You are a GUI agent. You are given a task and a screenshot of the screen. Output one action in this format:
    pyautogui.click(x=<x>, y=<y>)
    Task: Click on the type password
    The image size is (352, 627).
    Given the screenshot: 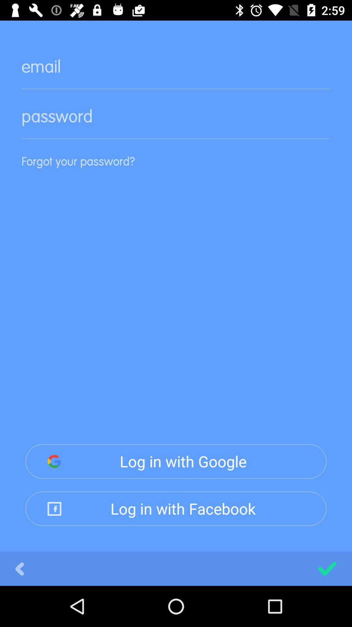 What is the action you would take?
    pyautogui.click(x=176, y=121)
    